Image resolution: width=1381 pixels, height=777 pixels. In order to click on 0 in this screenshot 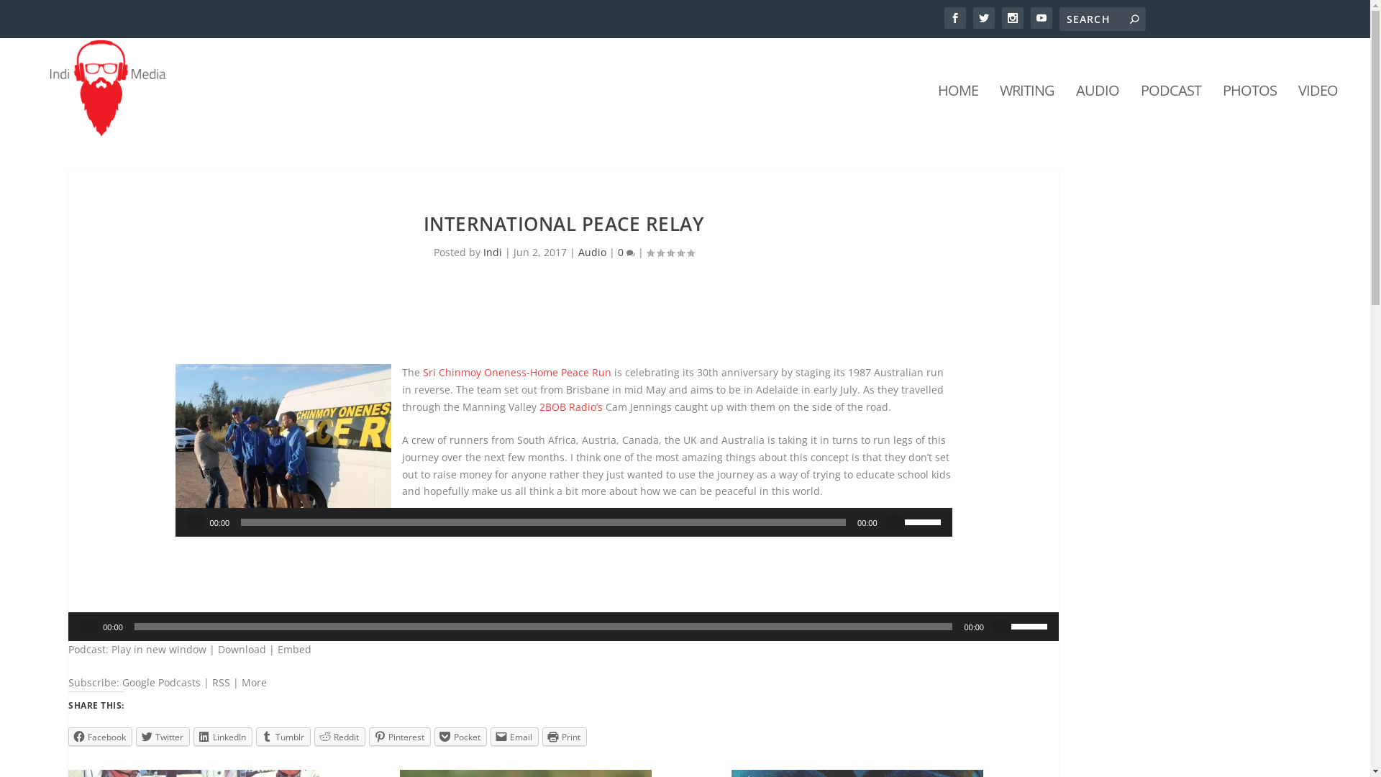, I will do `click(626, 252)`.